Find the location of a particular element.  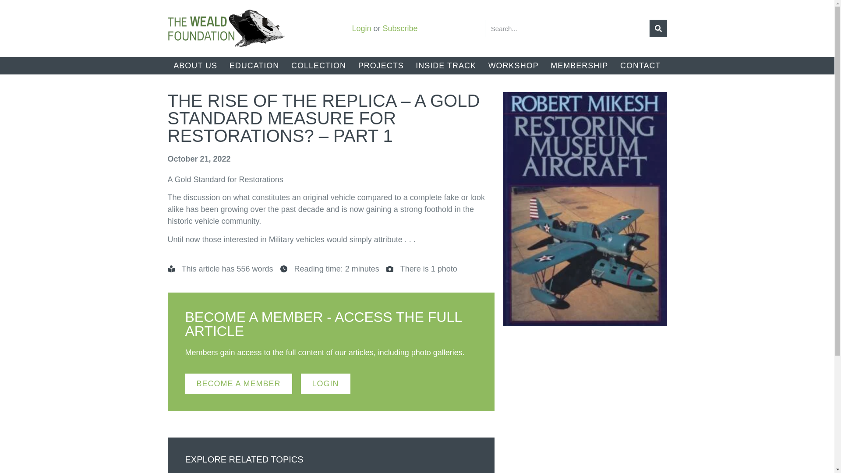

PROJECTS is located at coordinates (381, 65).